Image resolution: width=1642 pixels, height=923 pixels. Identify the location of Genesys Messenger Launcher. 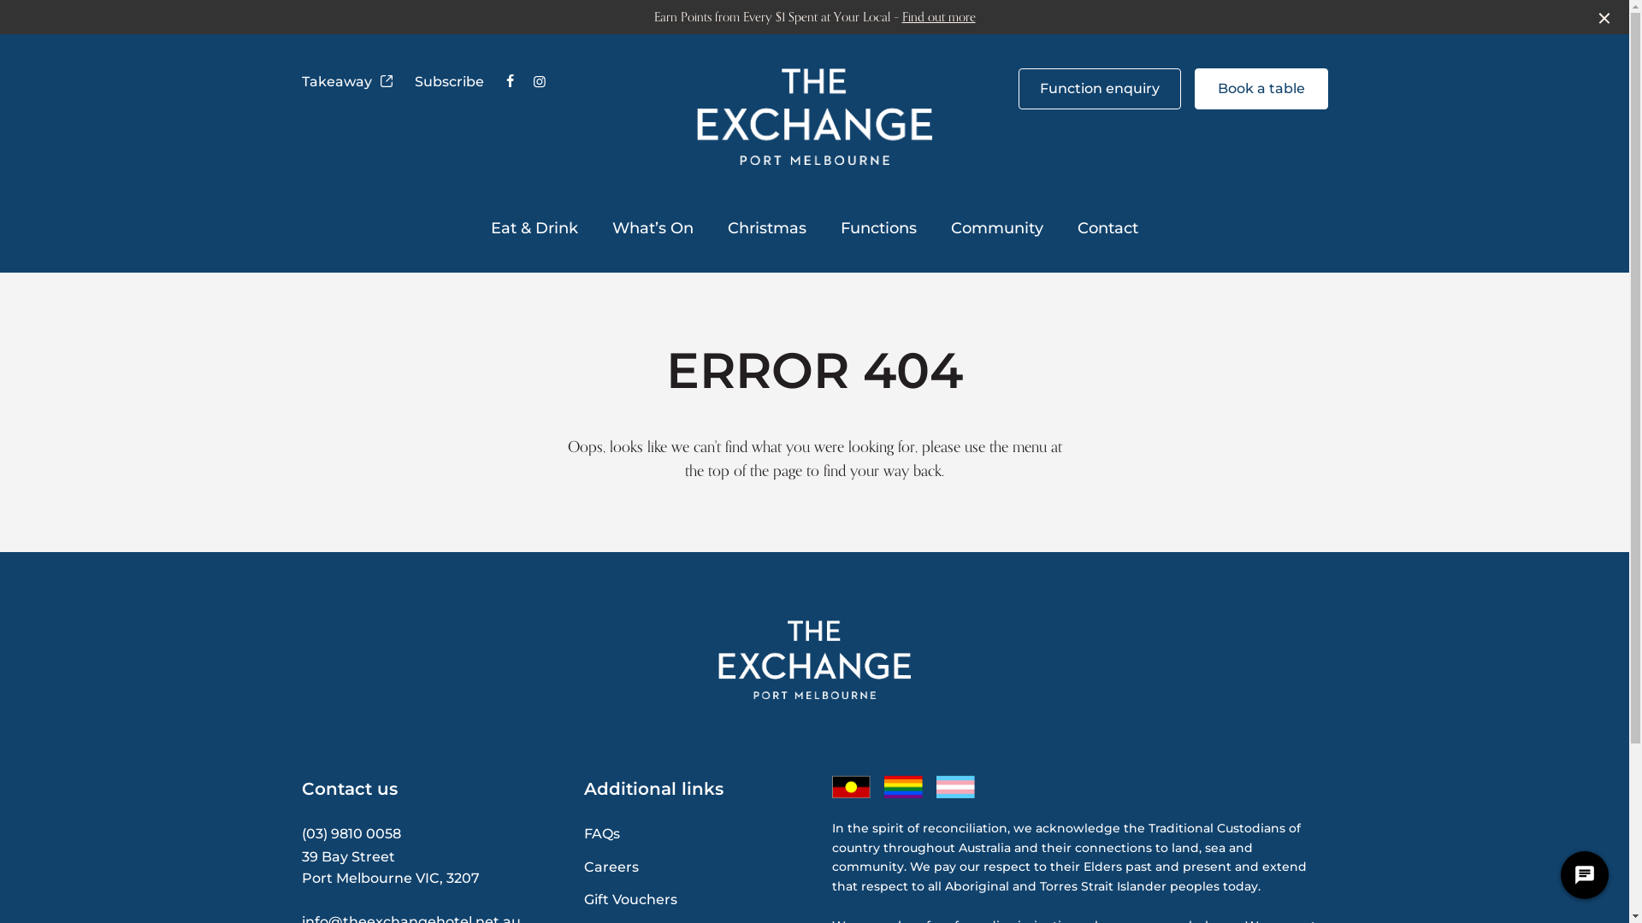
(1585, 879).